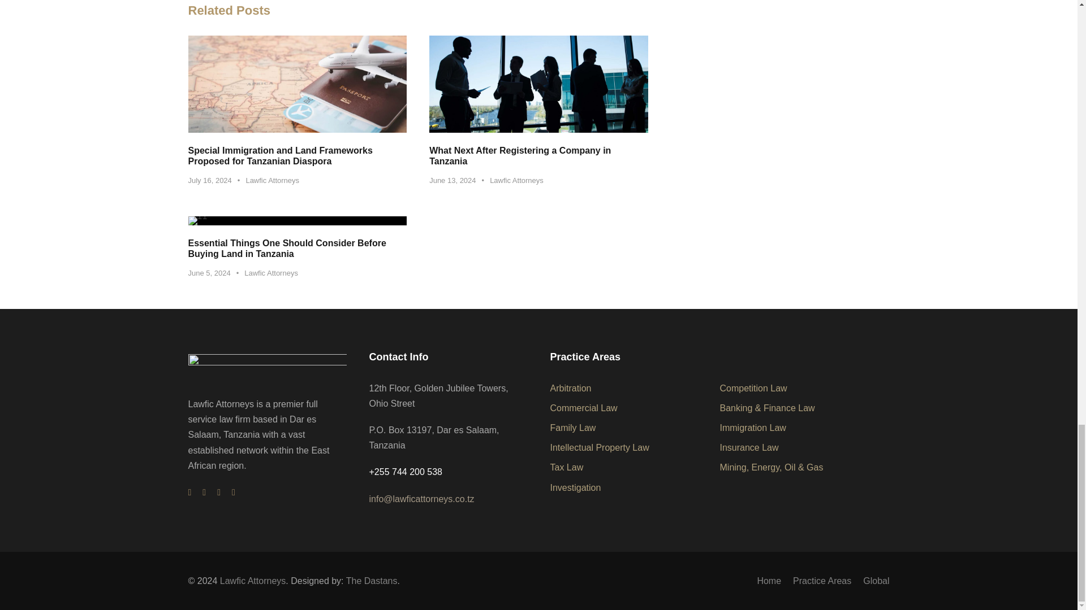 The image size is (1086, 610). I want to click on July 16, 2024, so click(209, 181).